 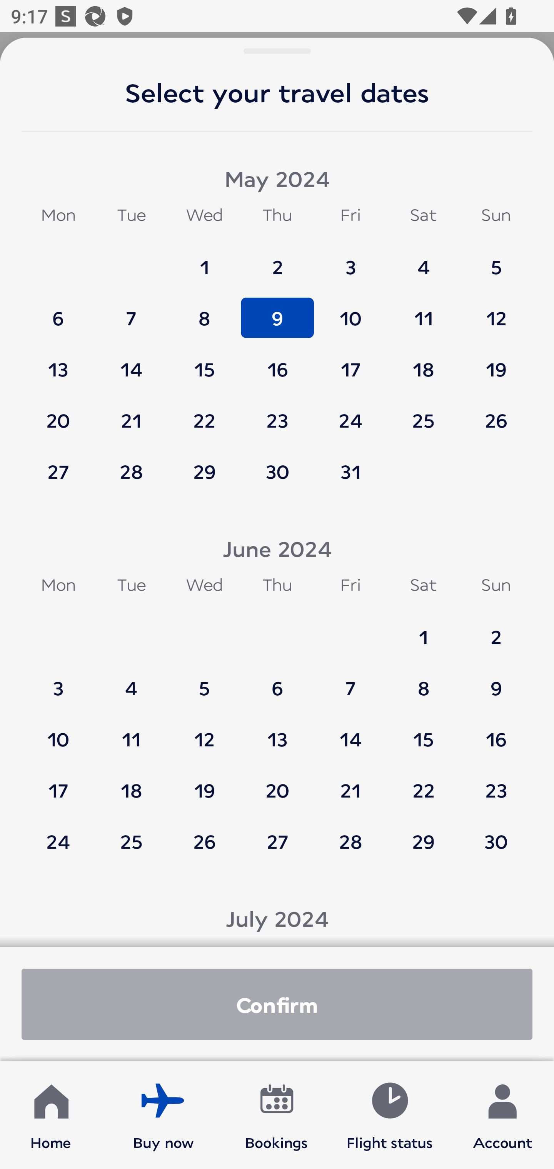 I want to click on 11, so click(x=423, y=311).